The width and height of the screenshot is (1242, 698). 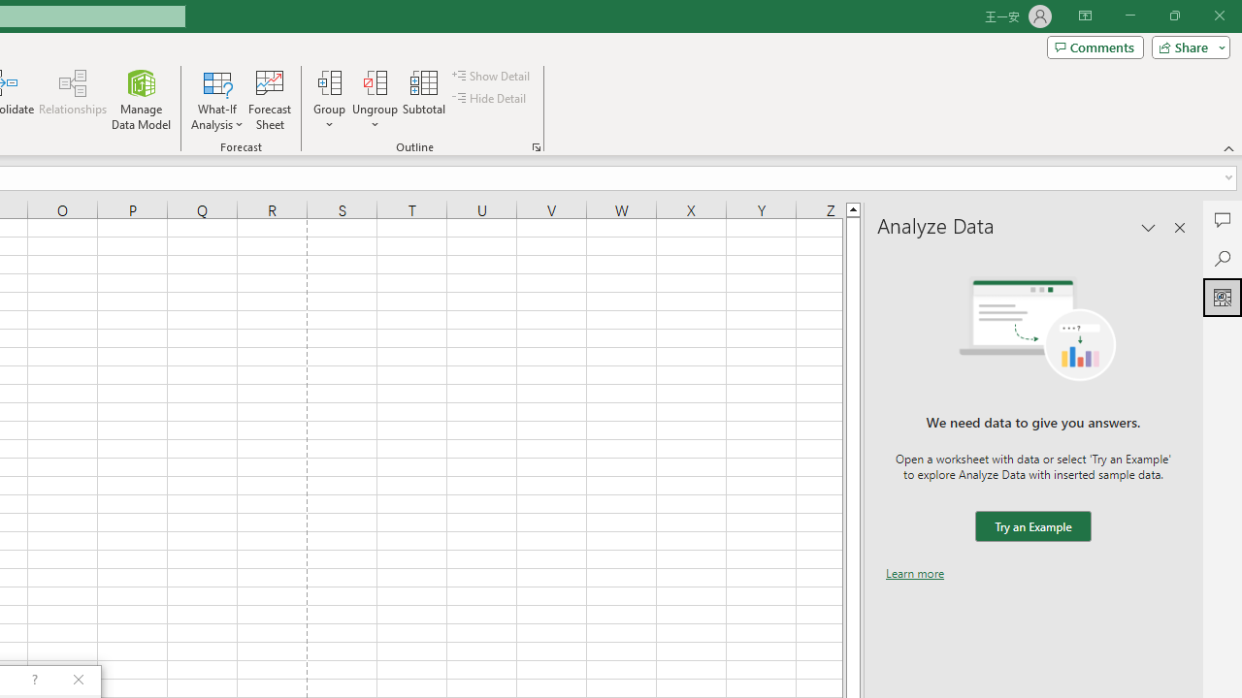 I want to click on Hide Detail, so click(x=491, y=99).